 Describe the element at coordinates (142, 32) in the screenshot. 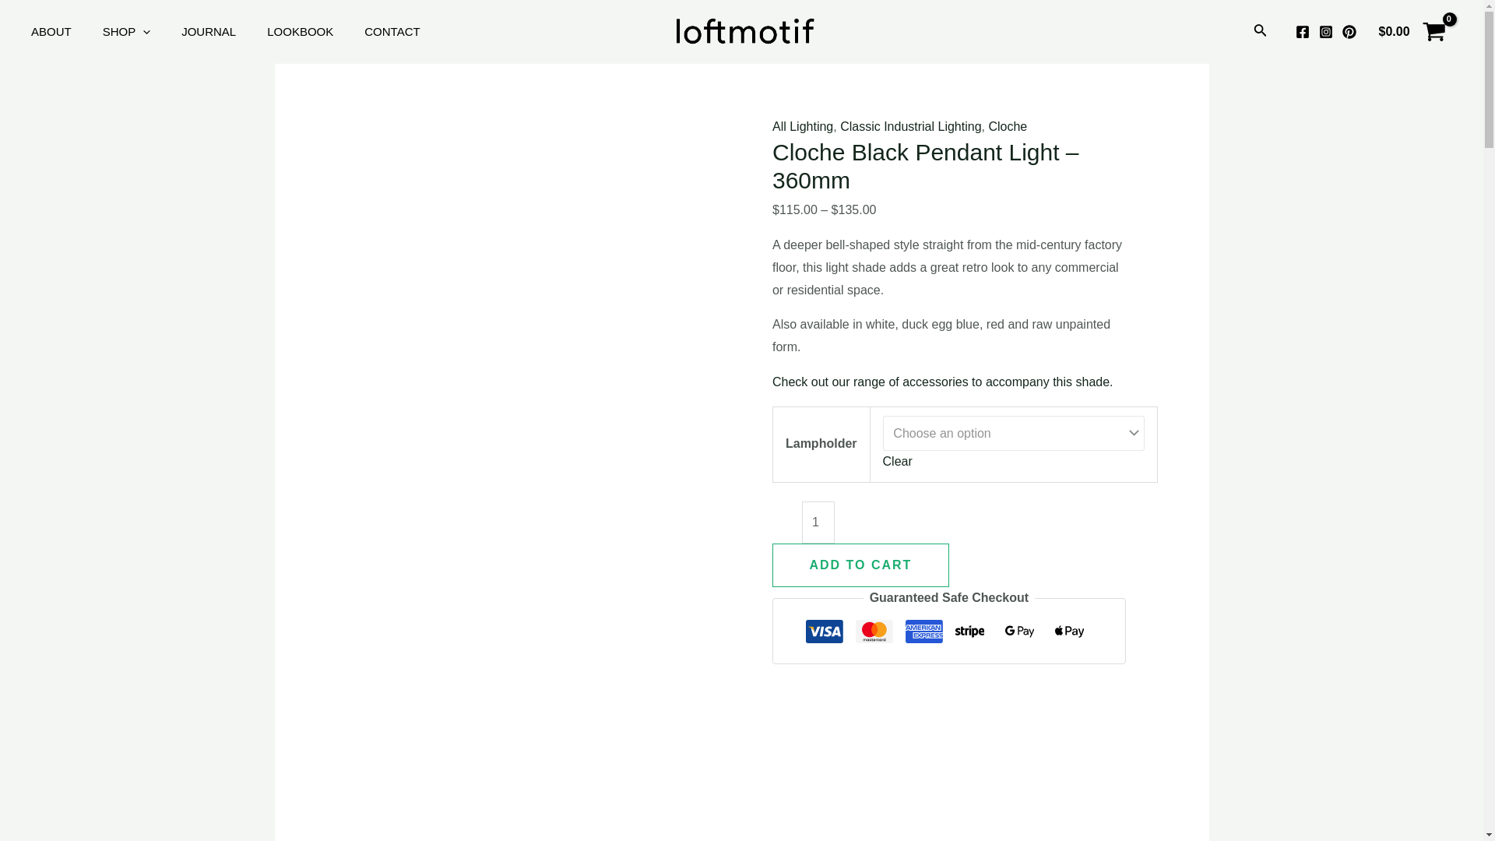

I see `SHOP` at that location.